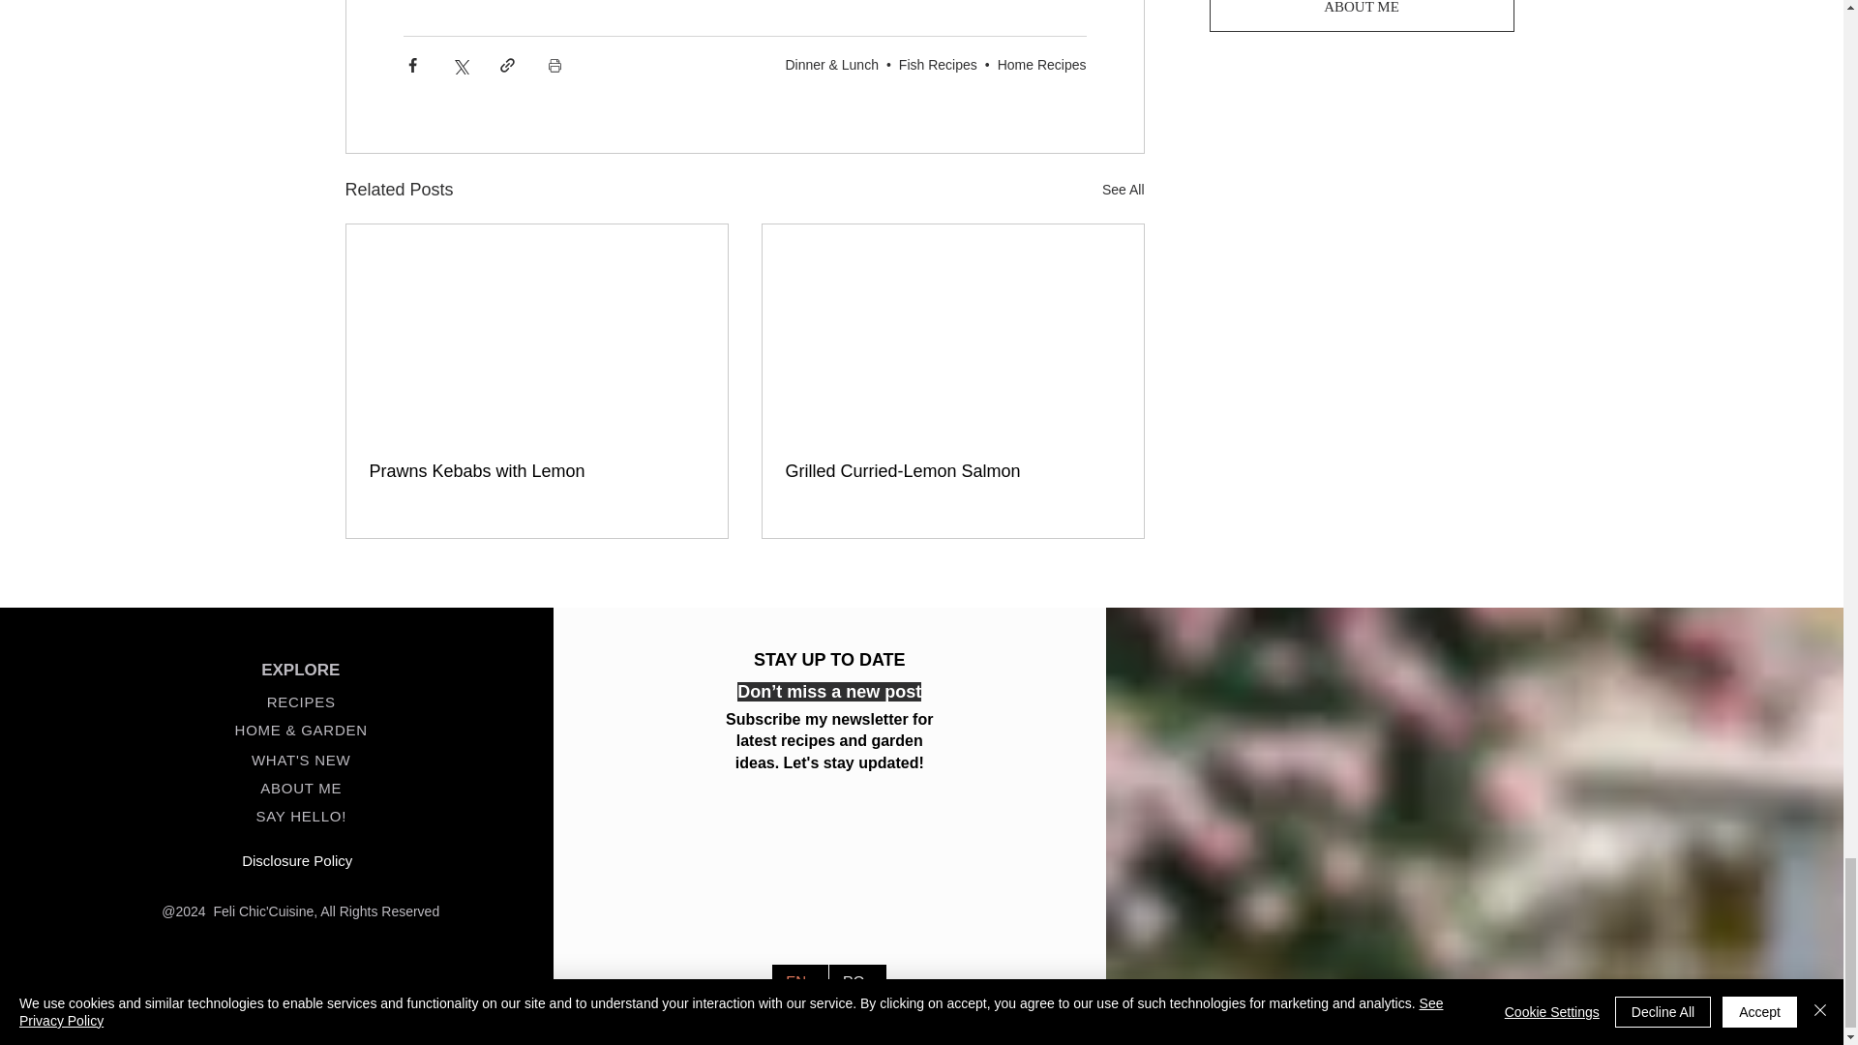 The width and height of the screenshot is (1858, 1045). What do you see at coordinates (938, 64) in the screenshot?
I see `Fish Recipes` at bounding box center [938, 64].